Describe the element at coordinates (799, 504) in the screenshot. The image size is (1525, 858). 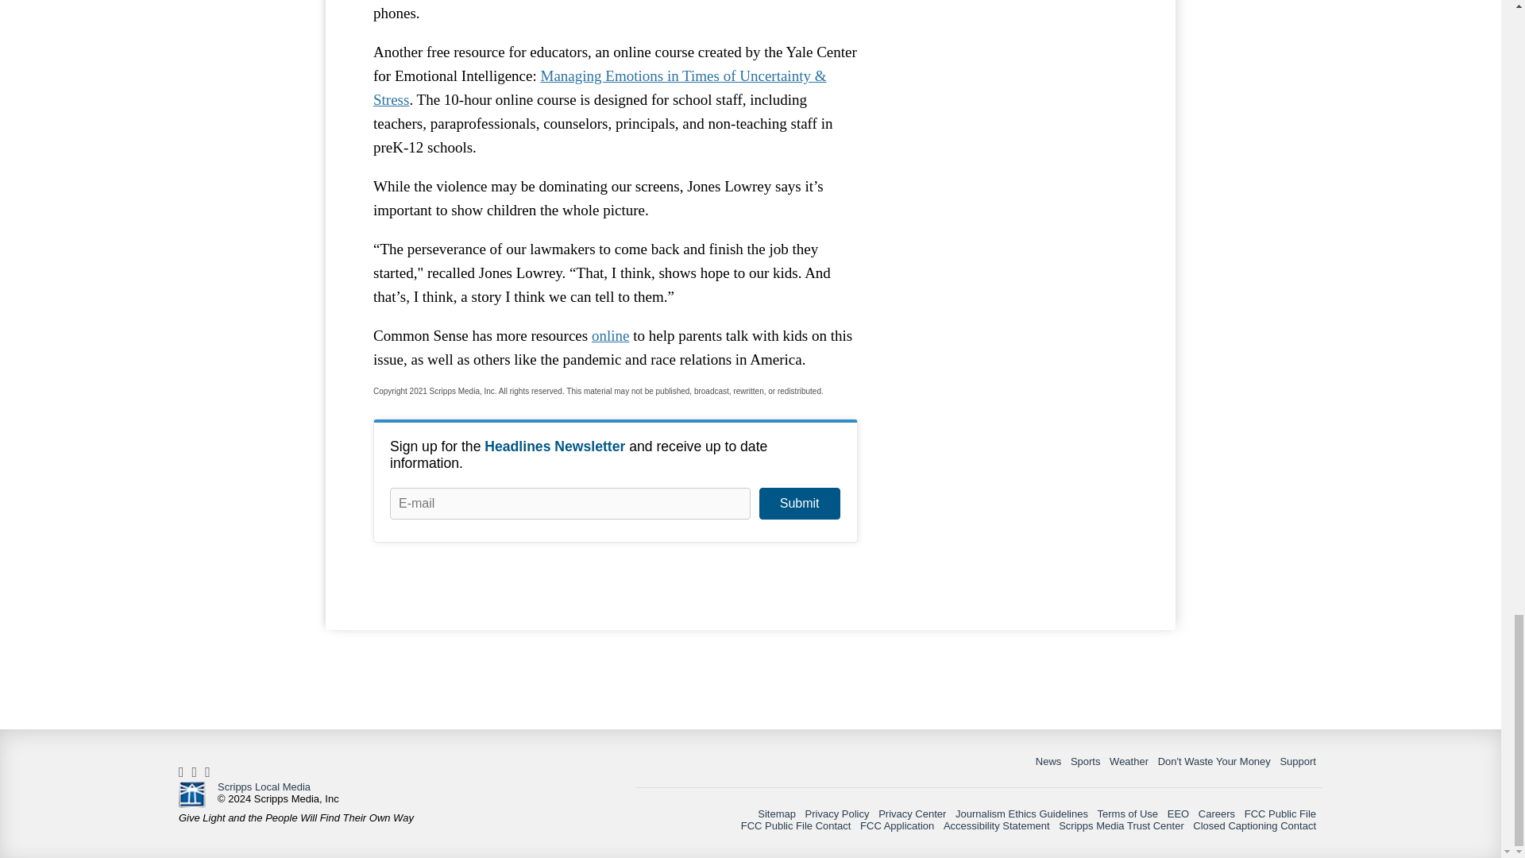
I see `Submit` at that location.